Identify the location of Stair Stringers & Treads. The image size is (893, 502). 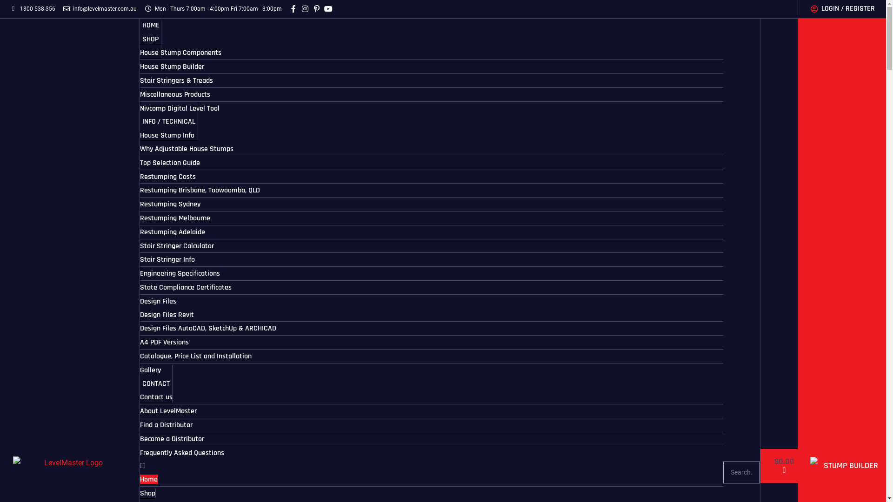
(177, 81).